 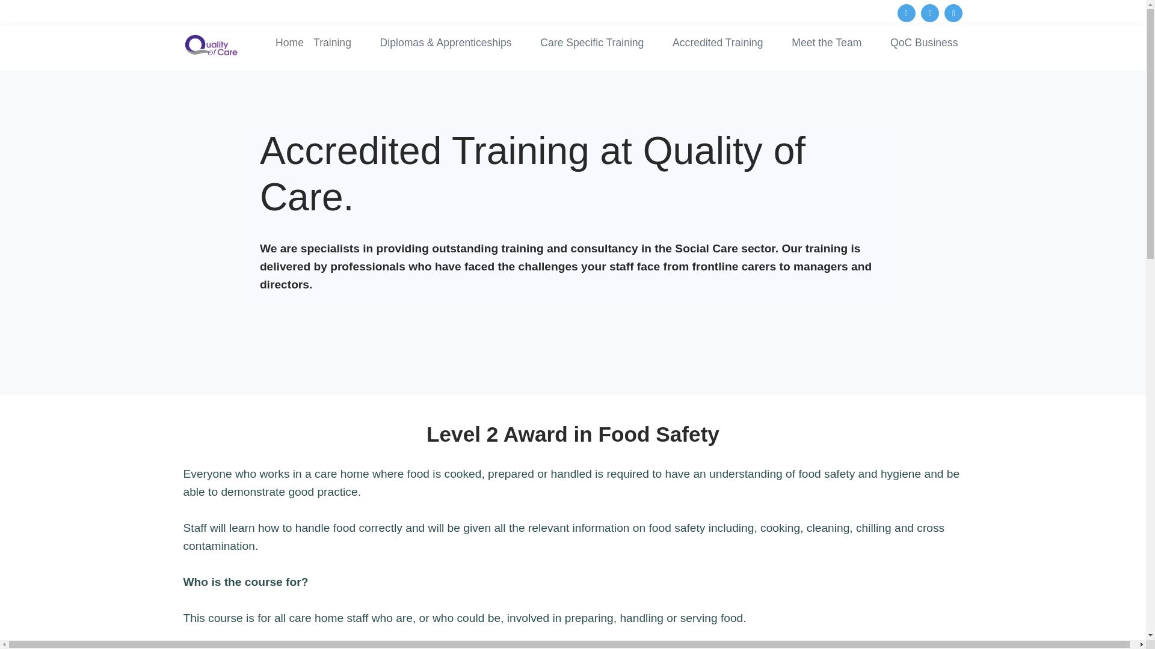 What do you see at coordinates (592, 42) in the screenshot?
I see `Care Specific Training` at bounding box center [592, 42].